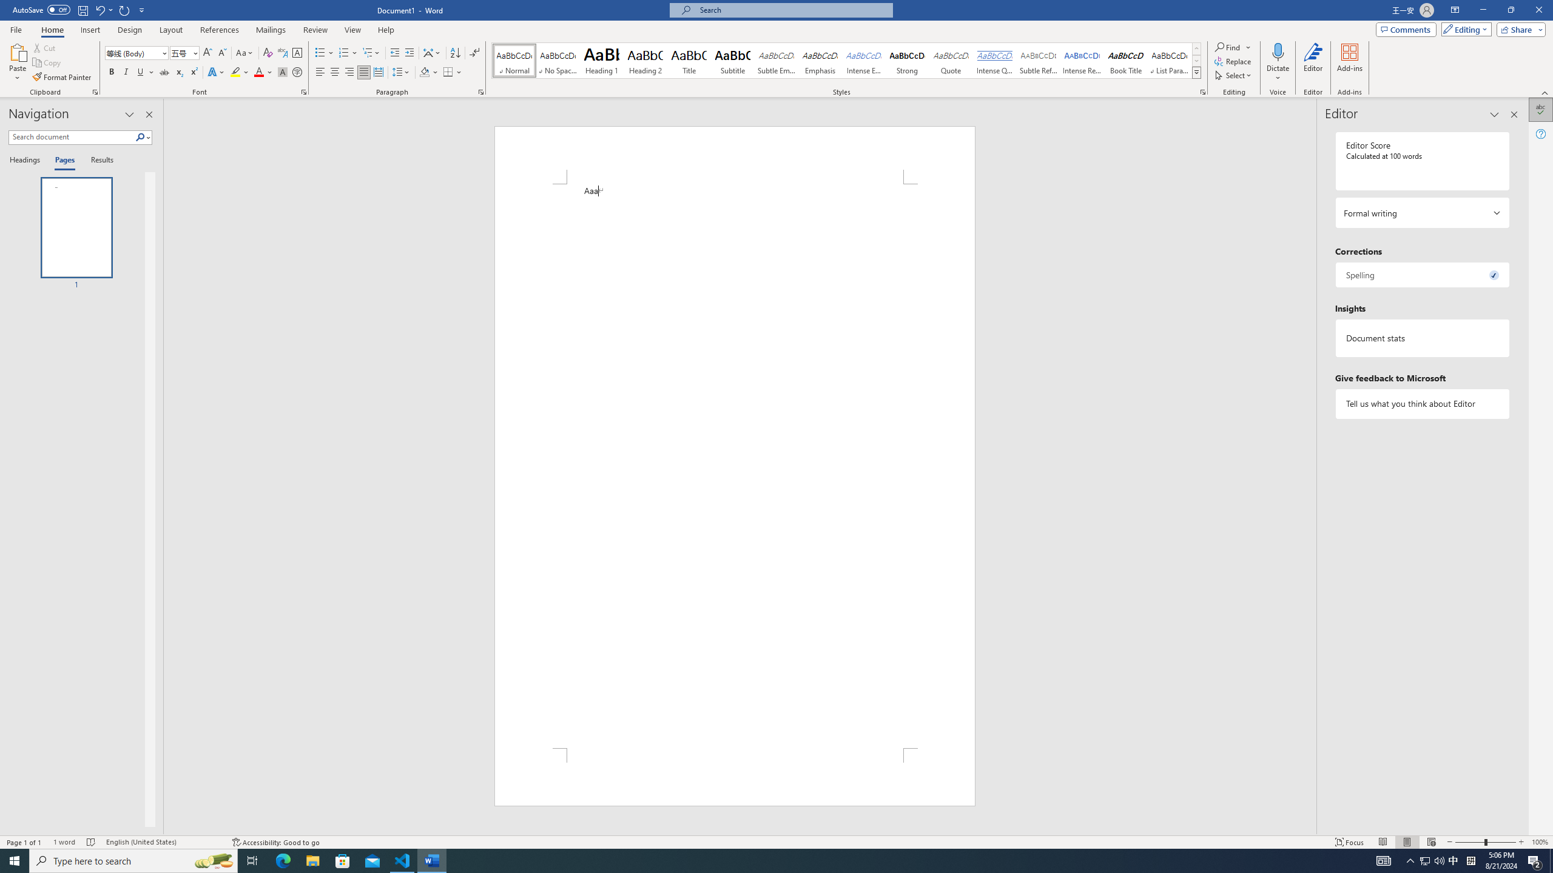  Describe the element at coordinates (297, 73) in the screenshot. I see `Enclose Characters...` at that location.